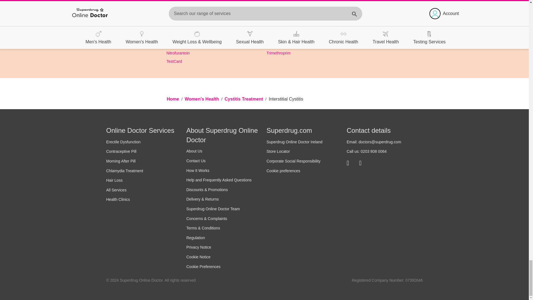 This screenshot has height=300, width=533. What do you see at coordinates (178, 53) in the screenshot?
I see `Nitrofurantoin` at bounding box center [178, 53].